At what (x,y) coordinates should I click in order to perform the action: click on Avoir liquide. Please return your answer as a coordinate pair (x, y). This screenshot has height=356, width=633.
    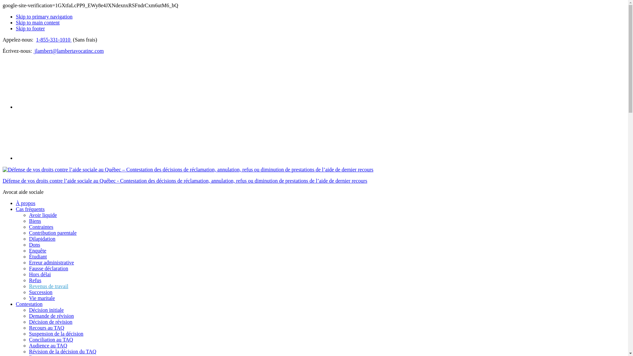
    Looking at the image, I should click on (43, 215).